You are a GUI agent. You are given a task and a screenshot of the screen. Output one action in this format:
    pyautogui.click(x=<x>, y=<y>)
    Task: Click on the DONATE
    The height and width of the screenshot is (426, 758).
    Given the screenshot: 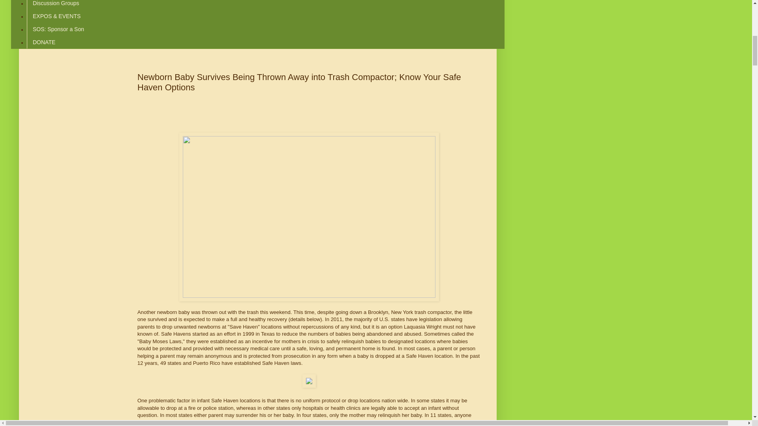 What is the action you would take?
    pyautogui.click(x=43, y=42)
    